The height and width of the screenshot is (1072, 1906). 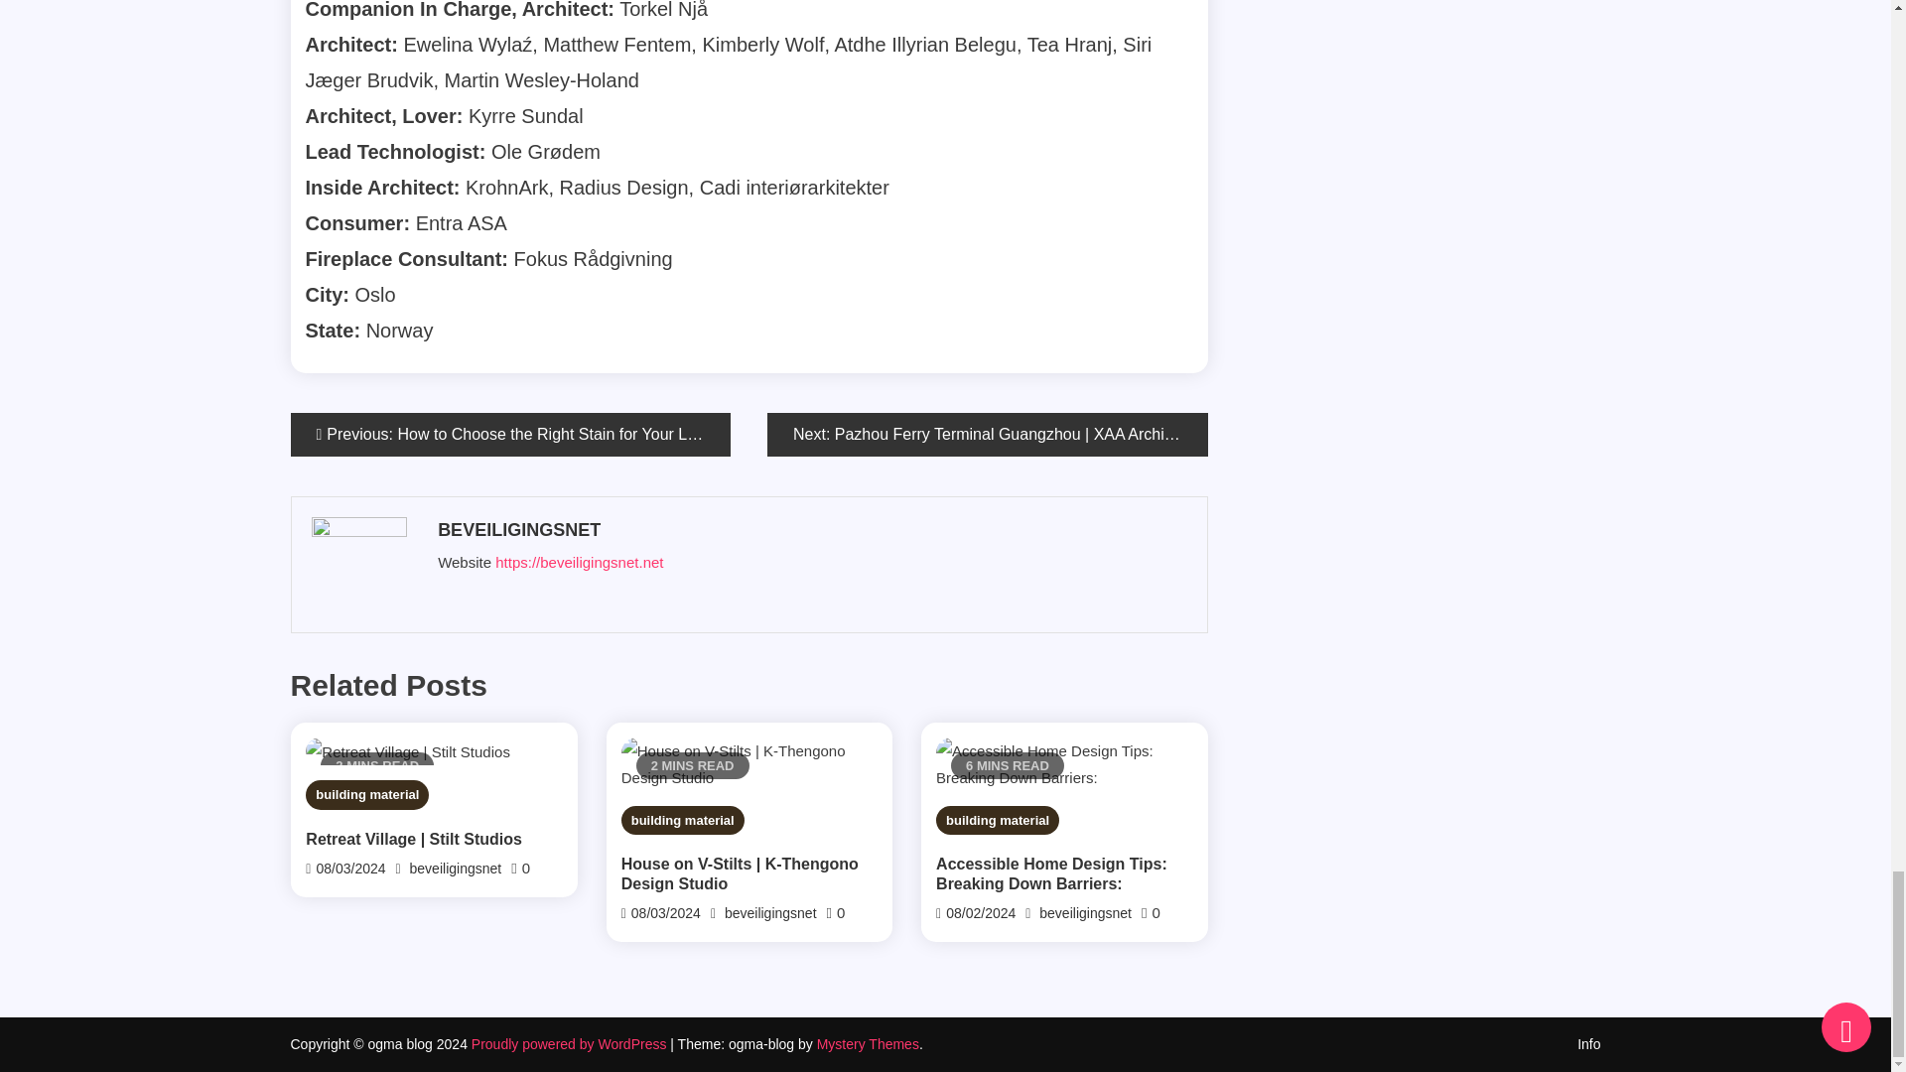 I want to click on building material, so click(x=367, y=794).